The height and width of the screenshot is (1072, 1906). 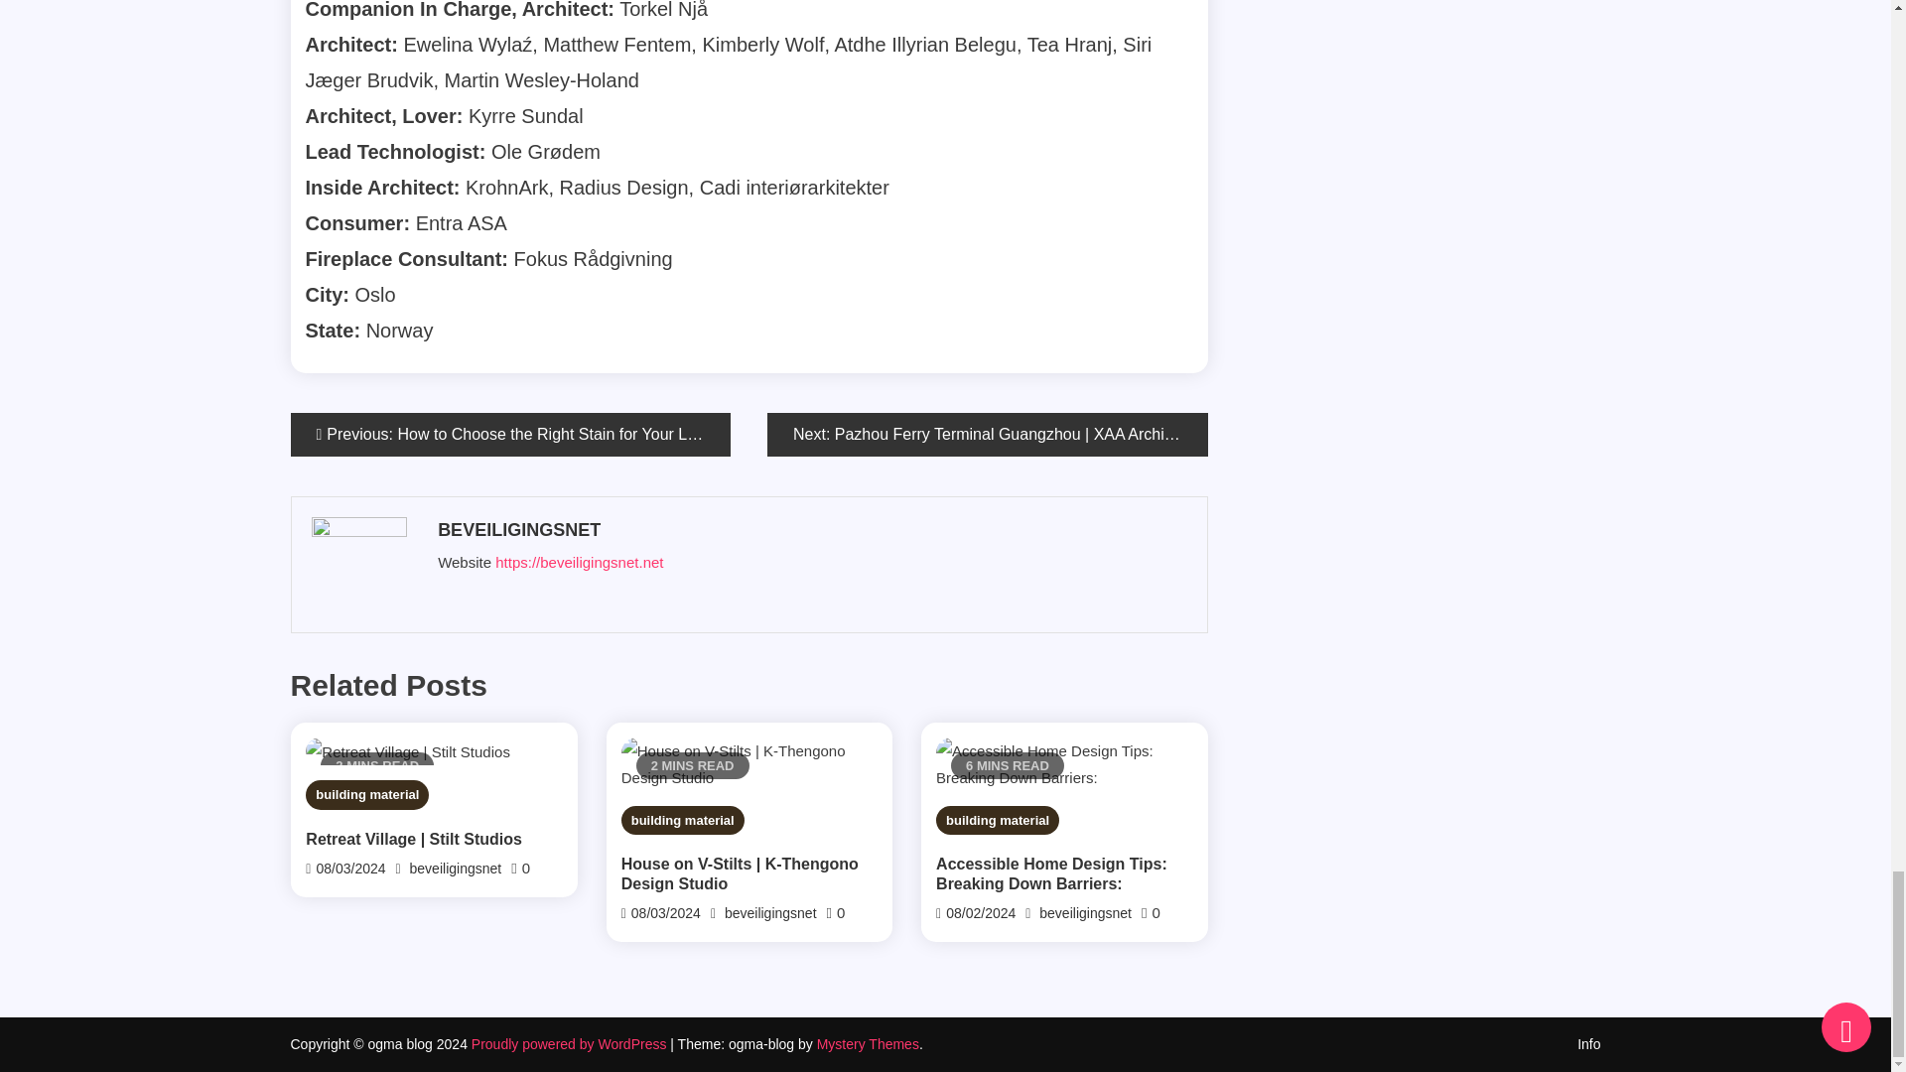 I want to click on building material, so click(x=367, y=794).